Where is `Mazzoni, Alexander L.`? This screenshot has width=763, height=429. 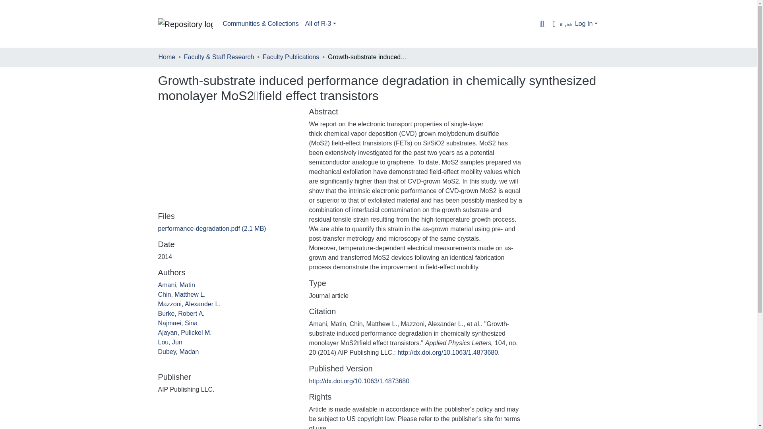
Mazzoni, Alexander L. is located at coordinates (189, 304).